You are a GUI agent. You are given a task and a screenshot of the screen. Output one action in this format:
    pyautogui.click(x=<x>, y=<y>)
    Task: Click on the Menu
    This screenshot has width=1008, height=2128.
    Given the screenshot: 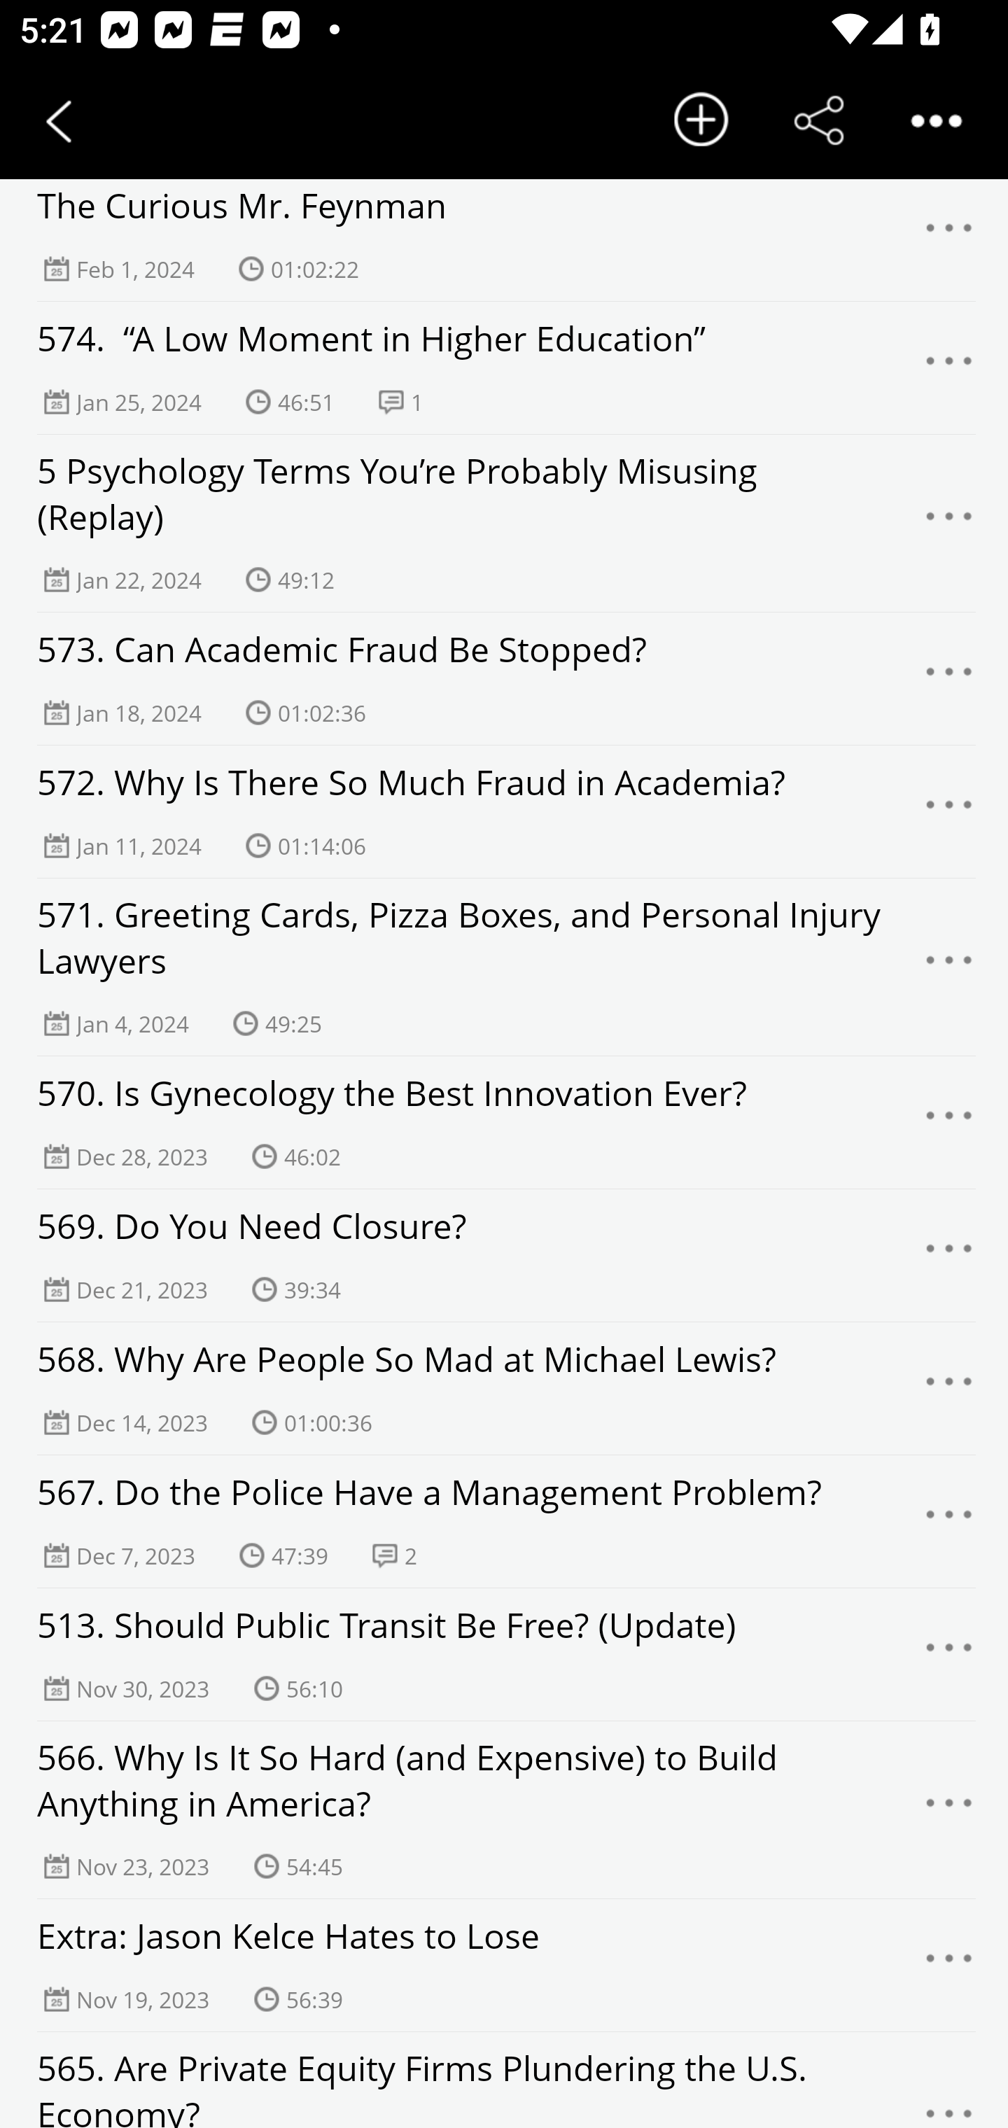 What is the action you would take?
    pyautogui.click(x=949, y=1255)
    